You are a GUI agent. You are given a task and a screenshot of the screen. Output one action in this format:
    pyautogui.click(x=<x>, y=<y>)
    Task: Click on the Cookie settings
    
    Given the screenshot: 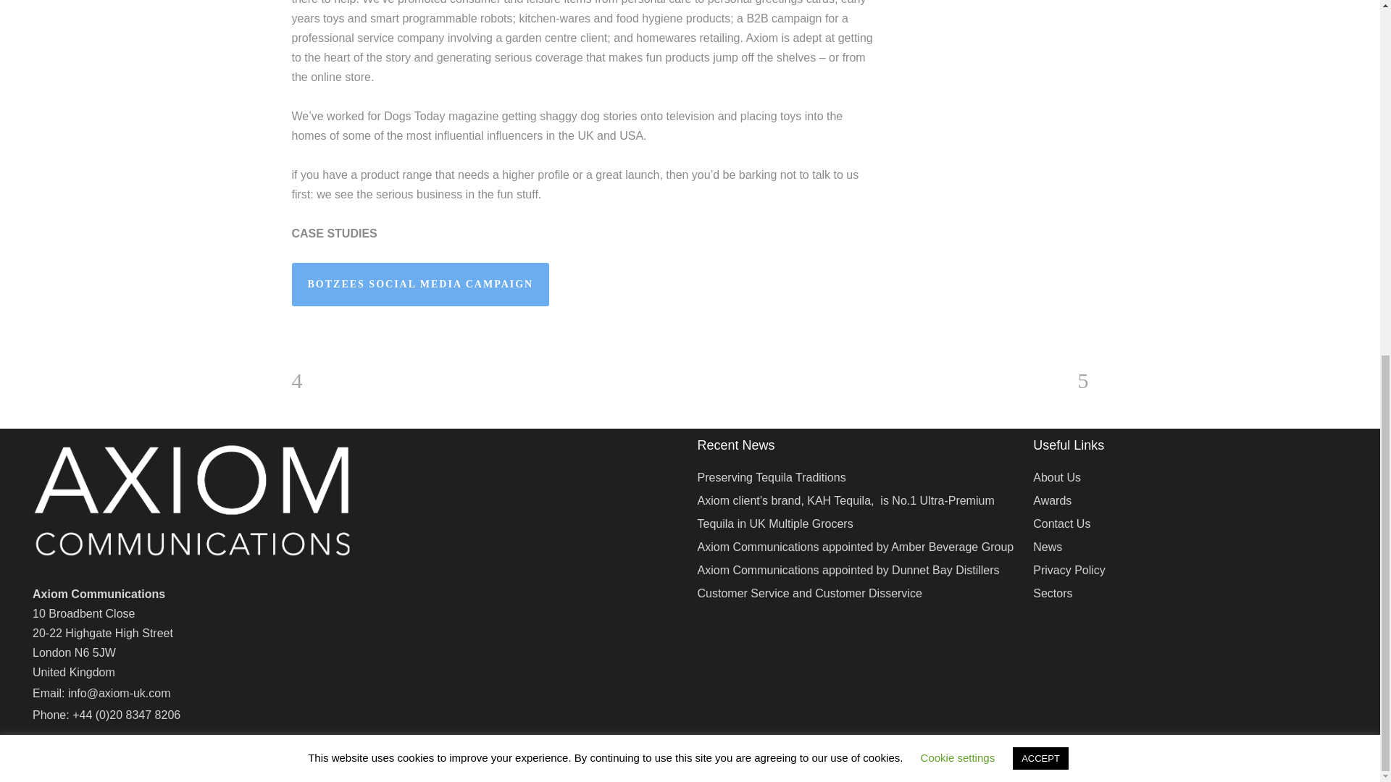 What is the action you would take?
    pyautogui.click(x=958, y=108)
    